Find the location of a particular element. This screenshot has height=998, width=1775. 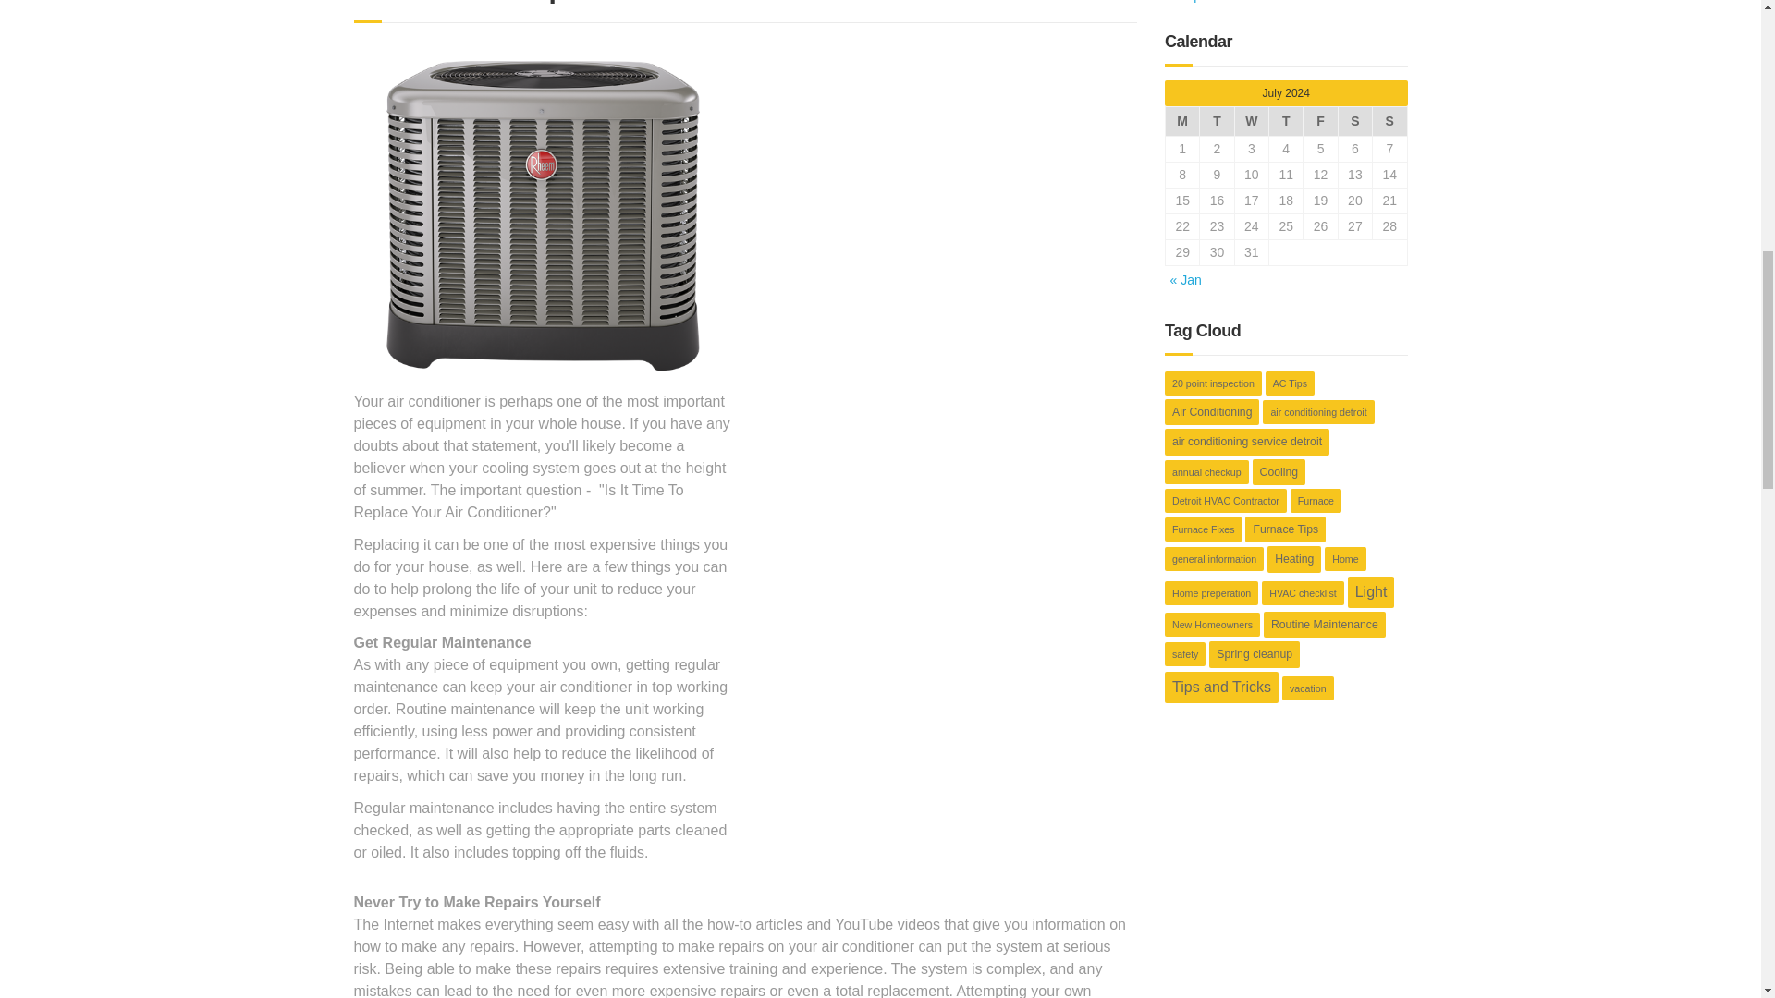

Tuesday is located at coordinates (1217, 120).